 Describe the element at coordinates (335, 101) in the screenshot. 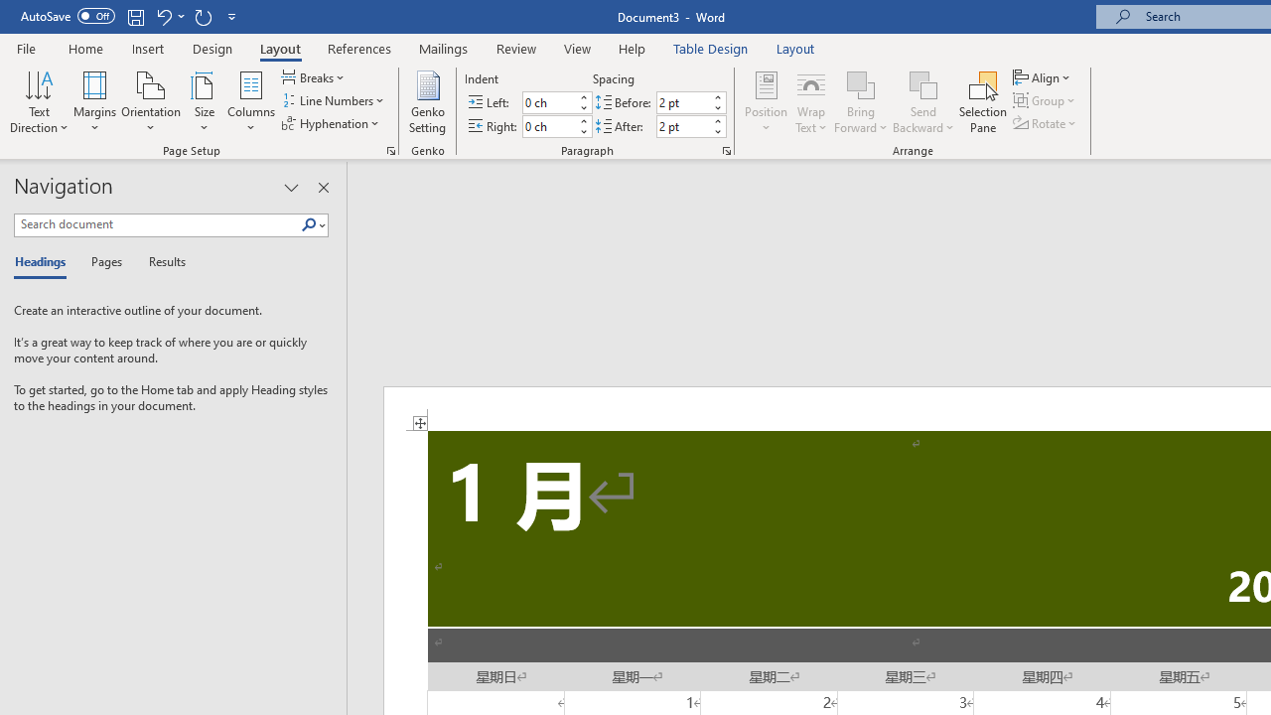

I see `Line Numbers` at that location.